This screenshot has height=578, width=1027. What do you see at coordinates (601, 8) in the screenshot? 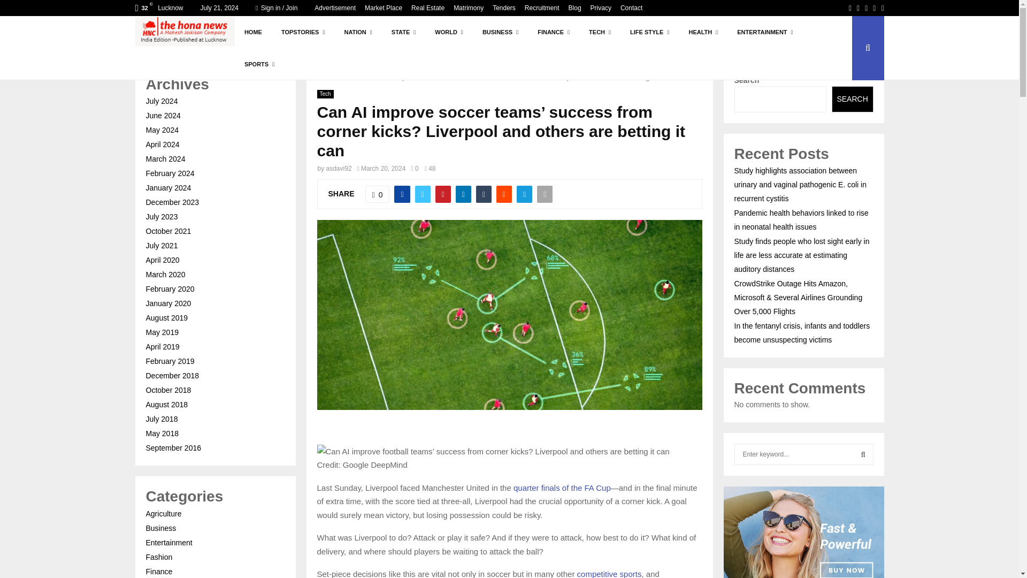
I see `Privacy` at bounding box center [601, 8].